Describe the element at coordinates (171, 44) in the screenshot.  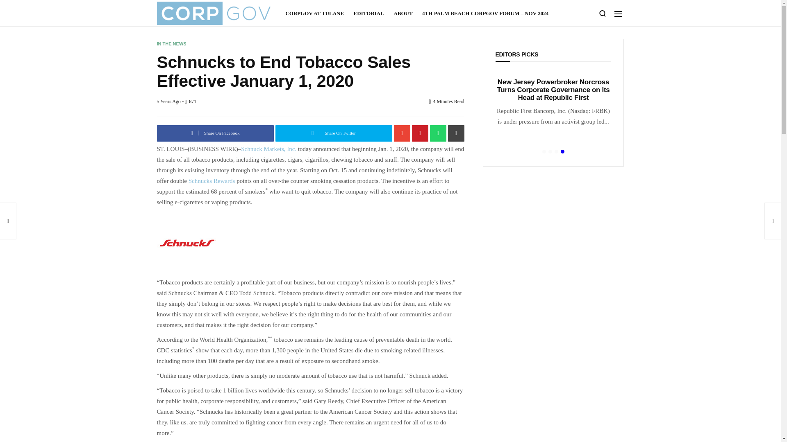
I see `IN THE NEWS` at that location.